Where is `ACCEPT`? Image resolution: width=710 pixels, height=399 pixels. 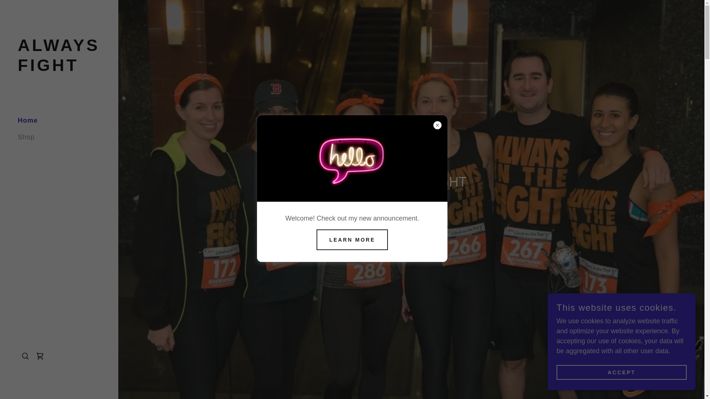
ACCEPT is located at coordinates (411, 215).